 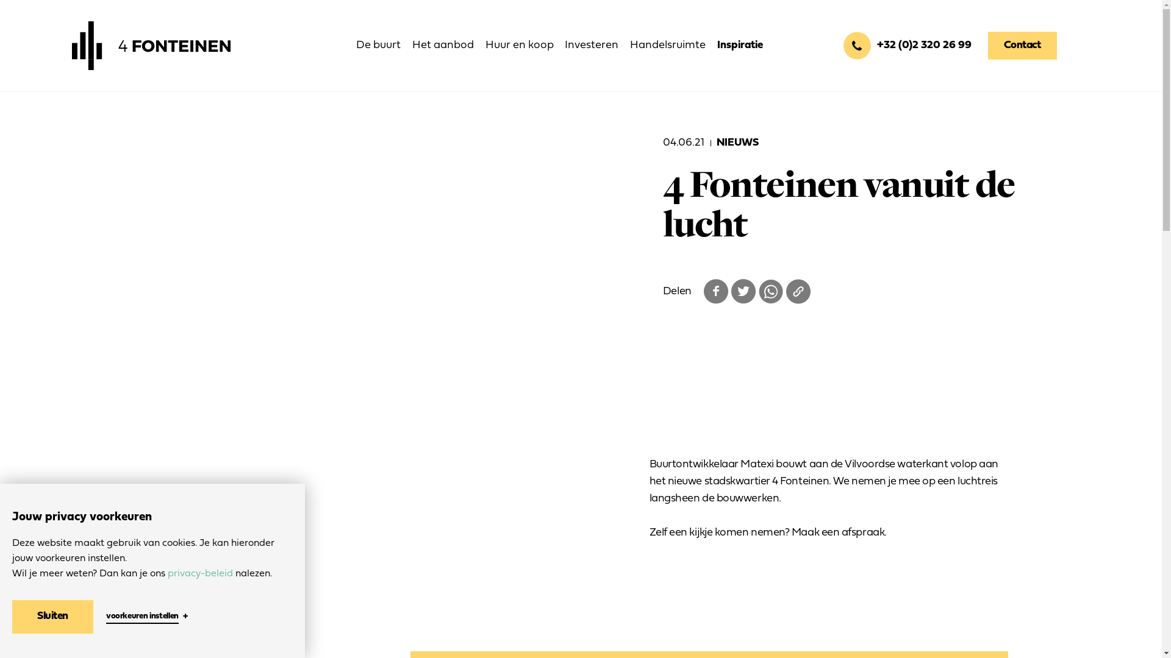 What do you see at coordinates (668, 46) in the screenshot?
I see `Handelsruimte` at bounding box center [668, 46].